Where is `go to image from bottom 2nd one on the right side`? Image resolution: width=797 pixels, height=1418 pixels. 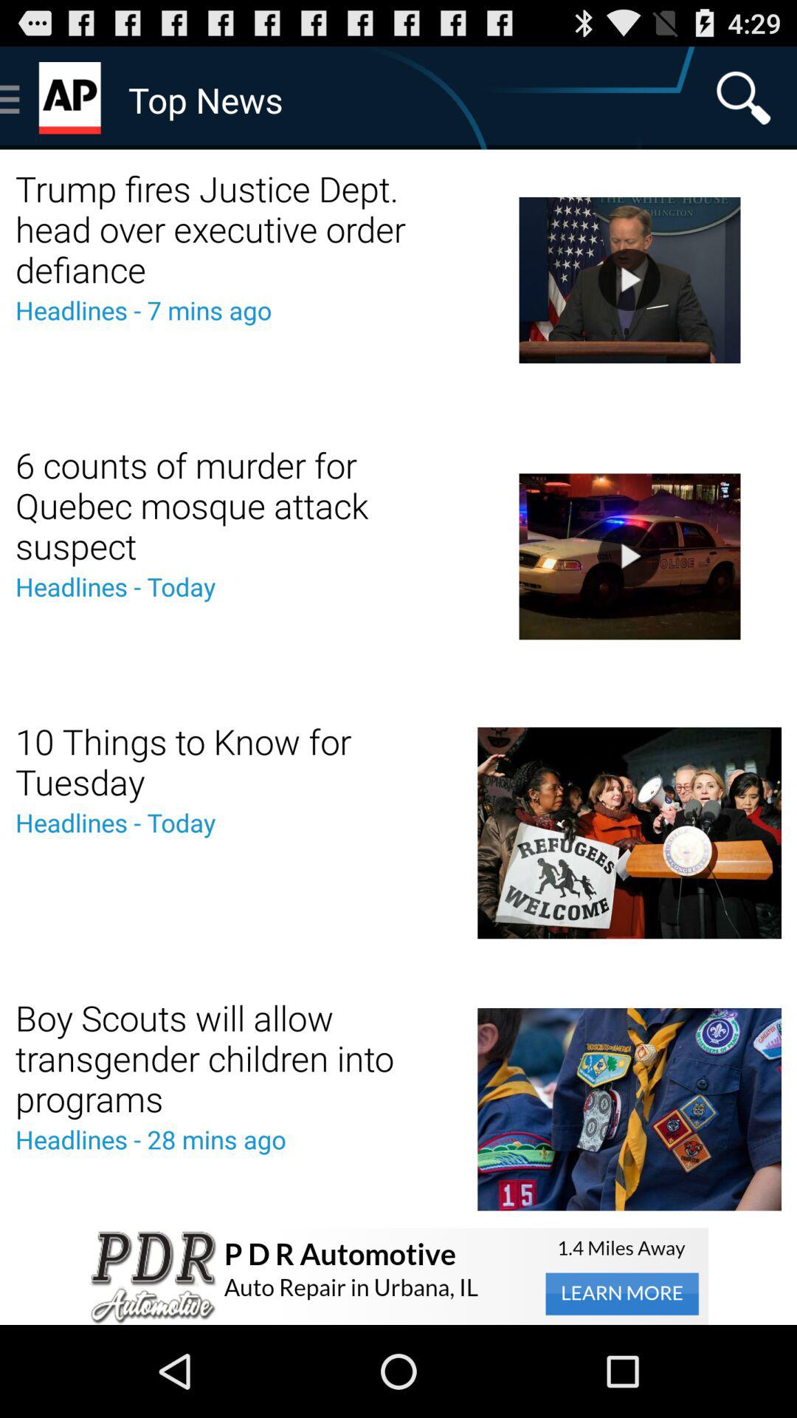
go to image from bottom 2nd one on the right side is located at coordinates (629, 832).